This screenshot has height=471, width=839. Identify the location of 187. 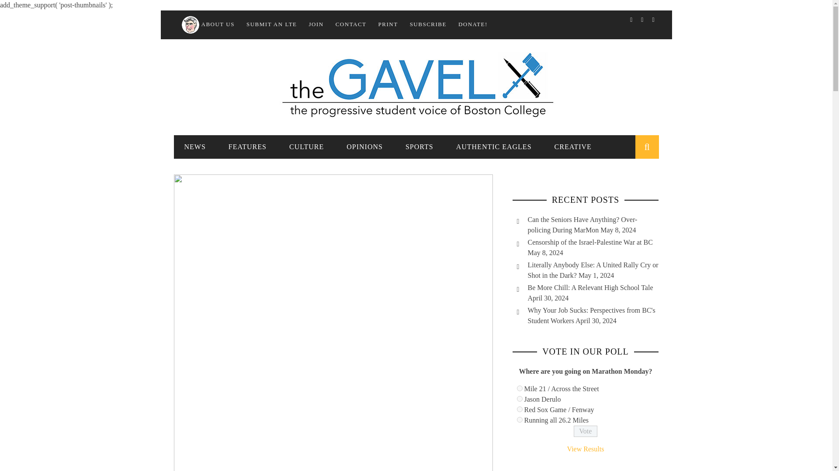
(519, 388).